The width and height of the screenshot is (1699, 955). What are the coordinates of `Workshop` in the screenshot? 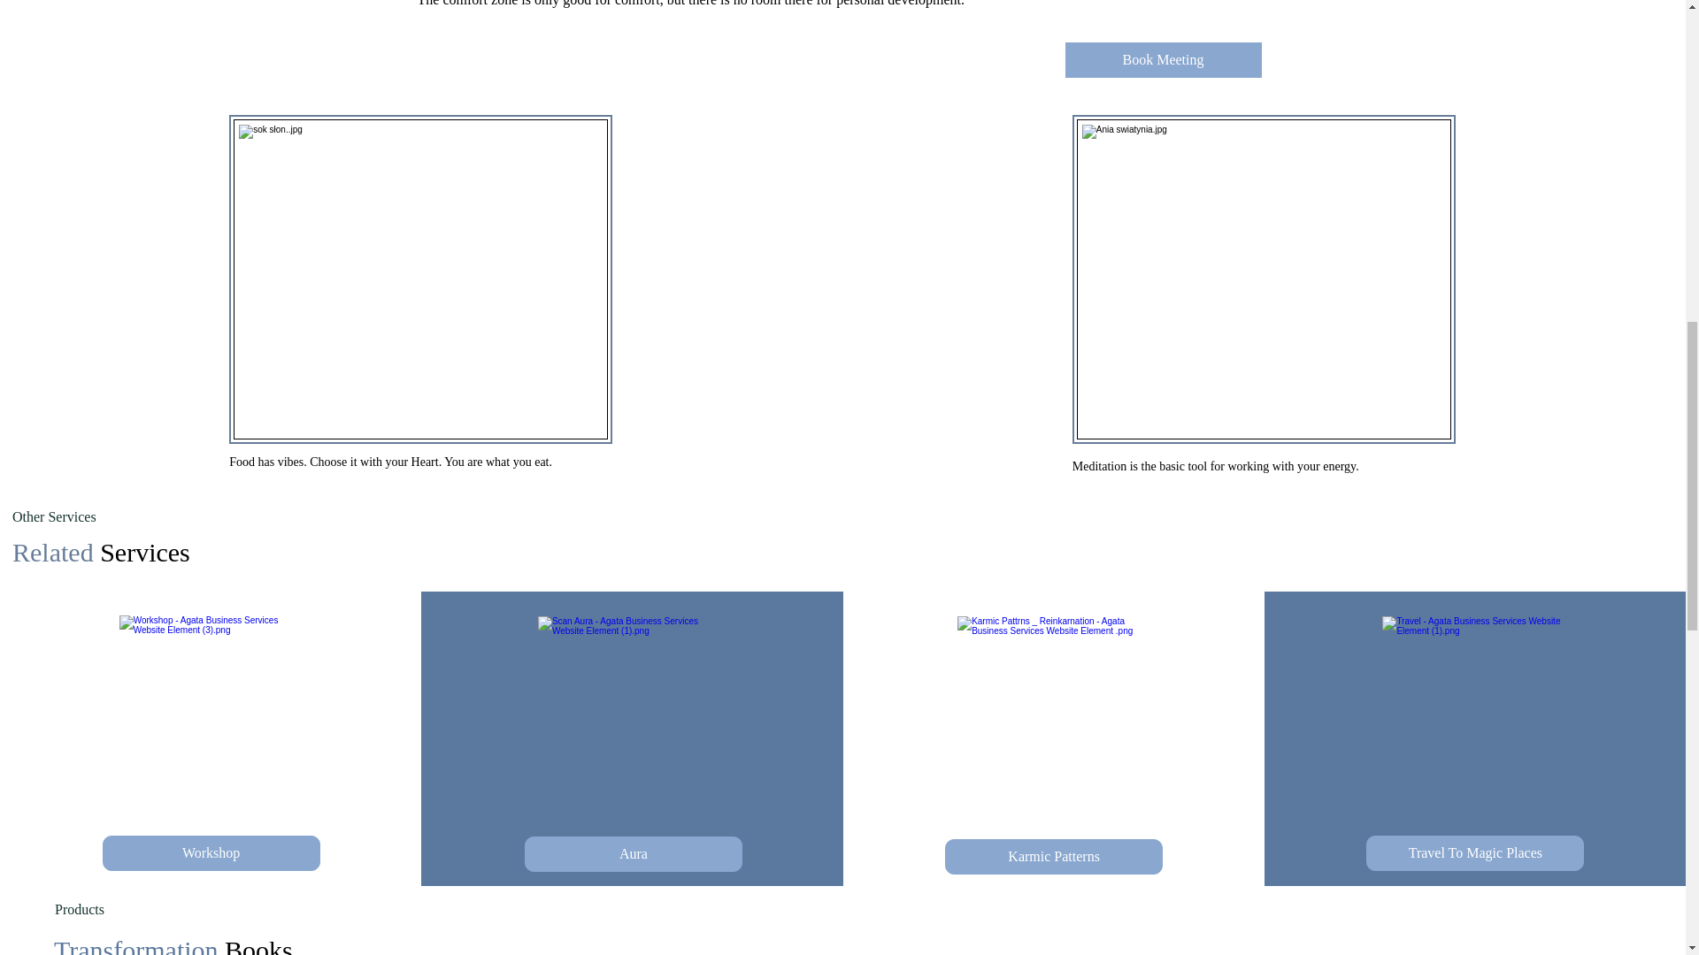 It's located at (211, 852).